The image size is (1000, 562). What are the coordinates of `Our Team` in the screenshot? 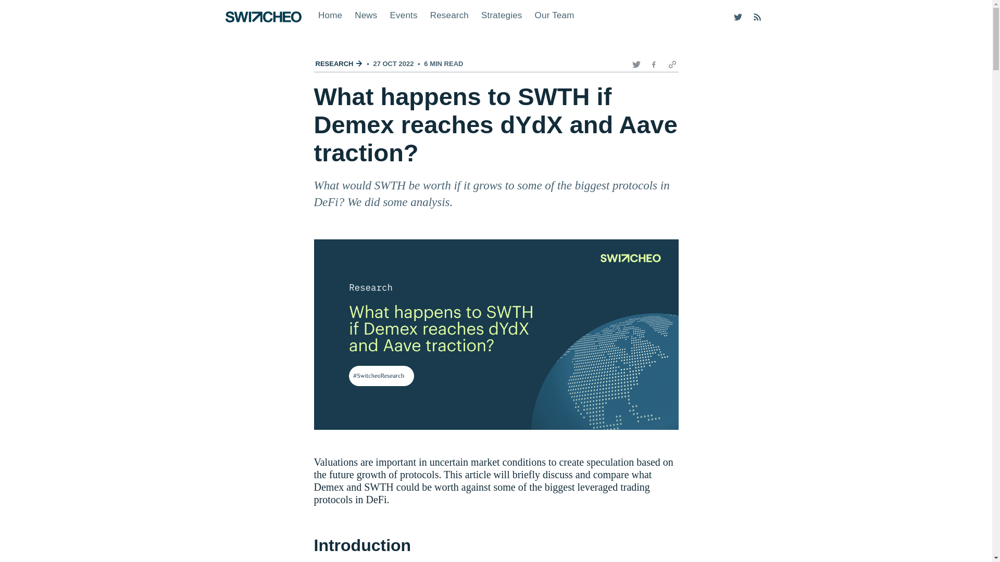 It's located at (555, 15).